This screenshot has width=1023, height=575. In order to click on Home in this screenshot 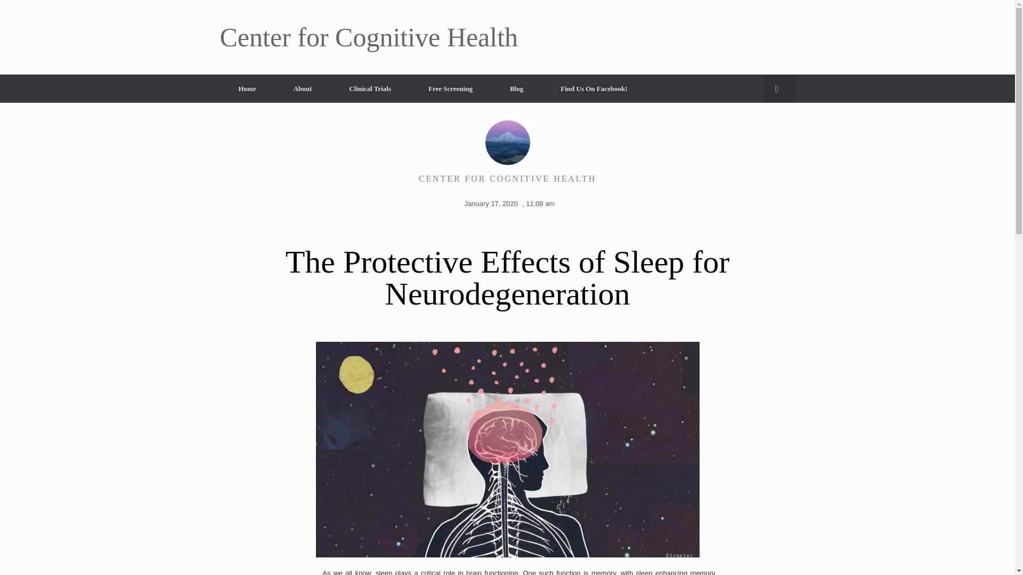, I will do `click(247, 88)`.